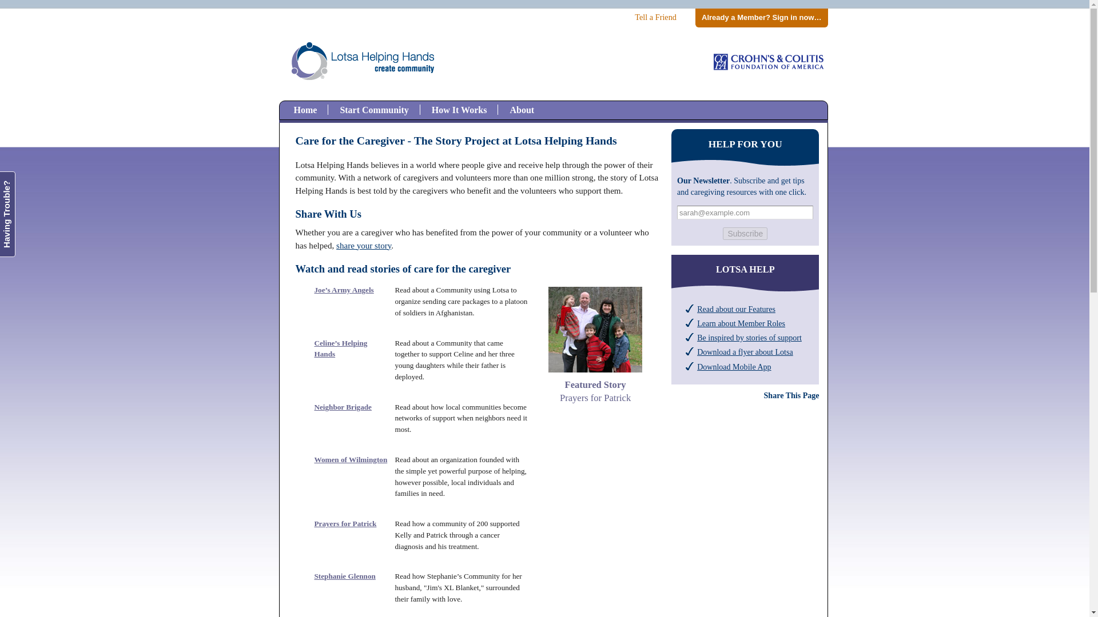 The width and height of the screenshot is (1098, 617). Describe the element at coordinates (363, 246) in the screenshot. I see `Subscribe` at that location.